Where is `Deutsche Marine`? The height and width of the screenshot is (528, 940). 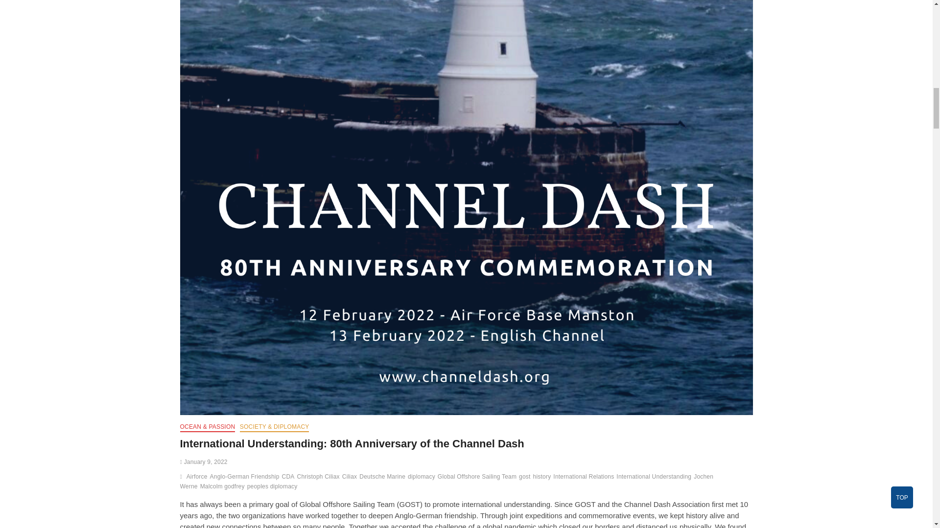
Deutsche Marine is located at coordinates (383, 478).